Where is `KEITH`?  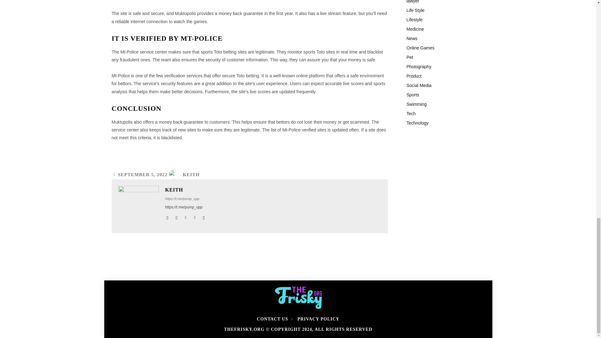 KEITH is located at coordinates (191, 175).